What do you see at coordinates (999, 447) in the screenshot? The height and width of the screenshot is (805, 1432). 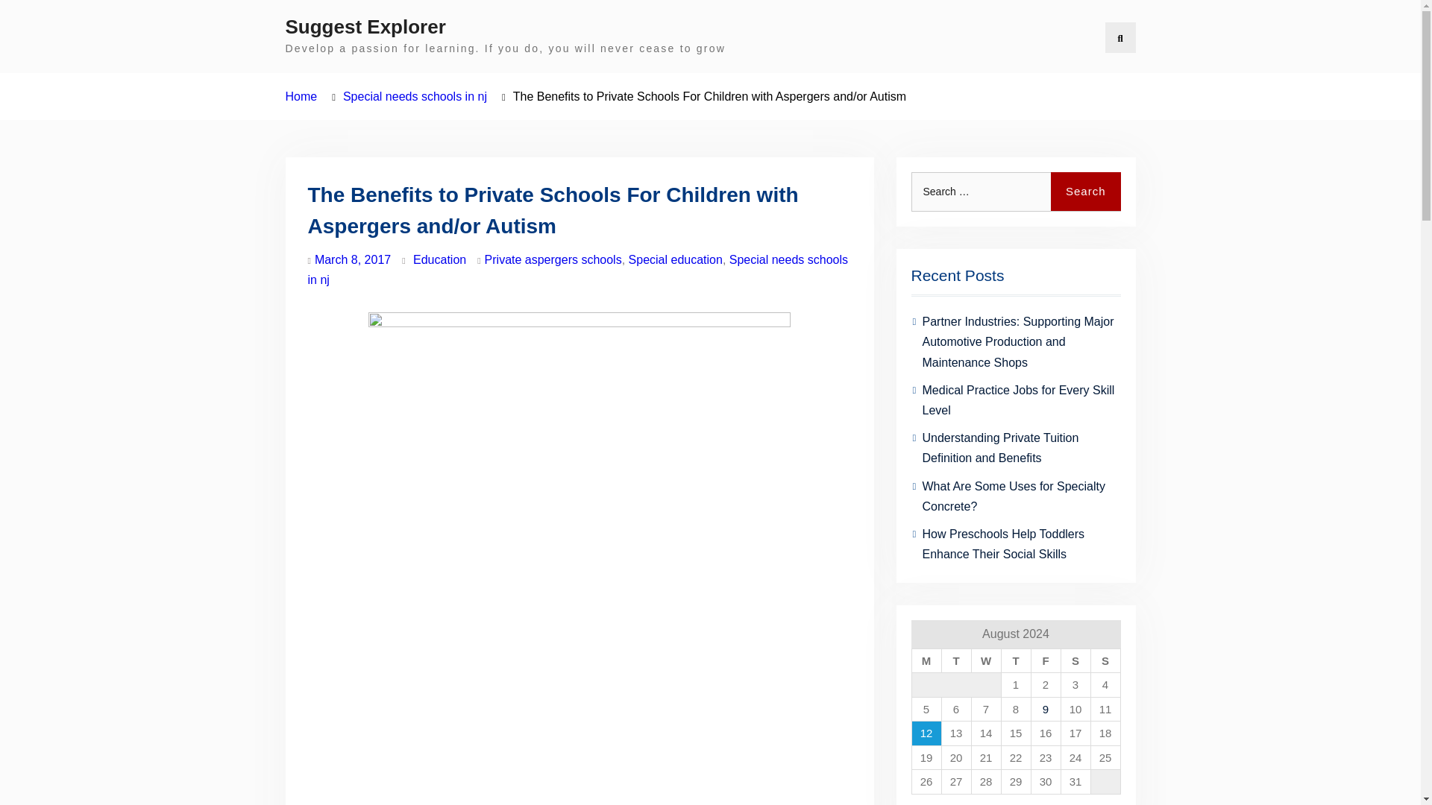 I see `Understanding Private Tuition Definition and Benefits` at bounding box center [999, 447].